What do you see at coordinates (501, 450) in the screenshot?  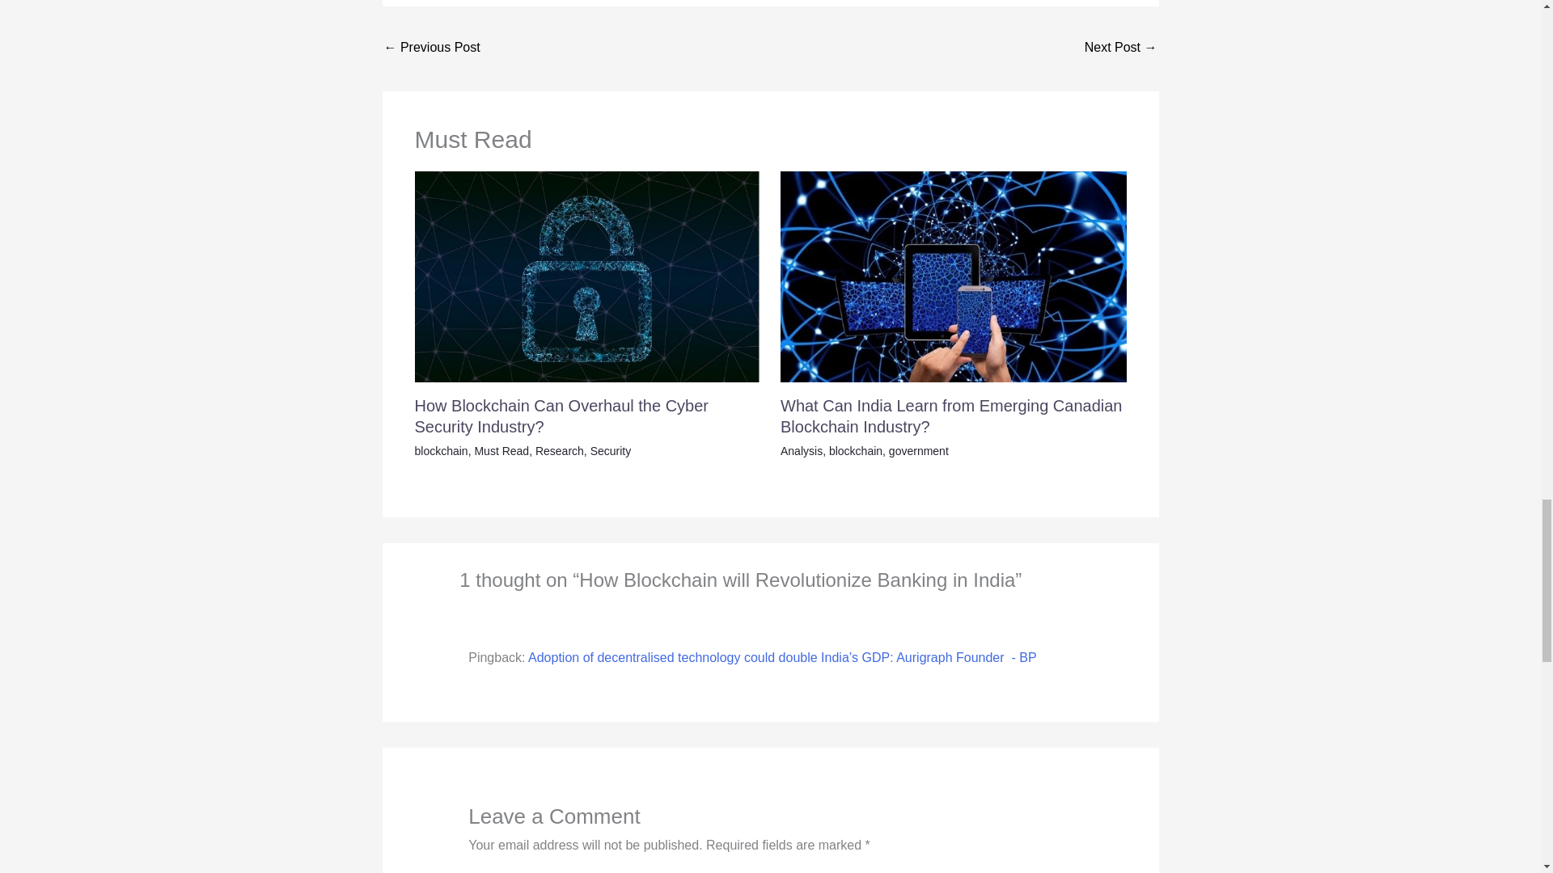 I see `Must Read` at bounding box center [501, 450].